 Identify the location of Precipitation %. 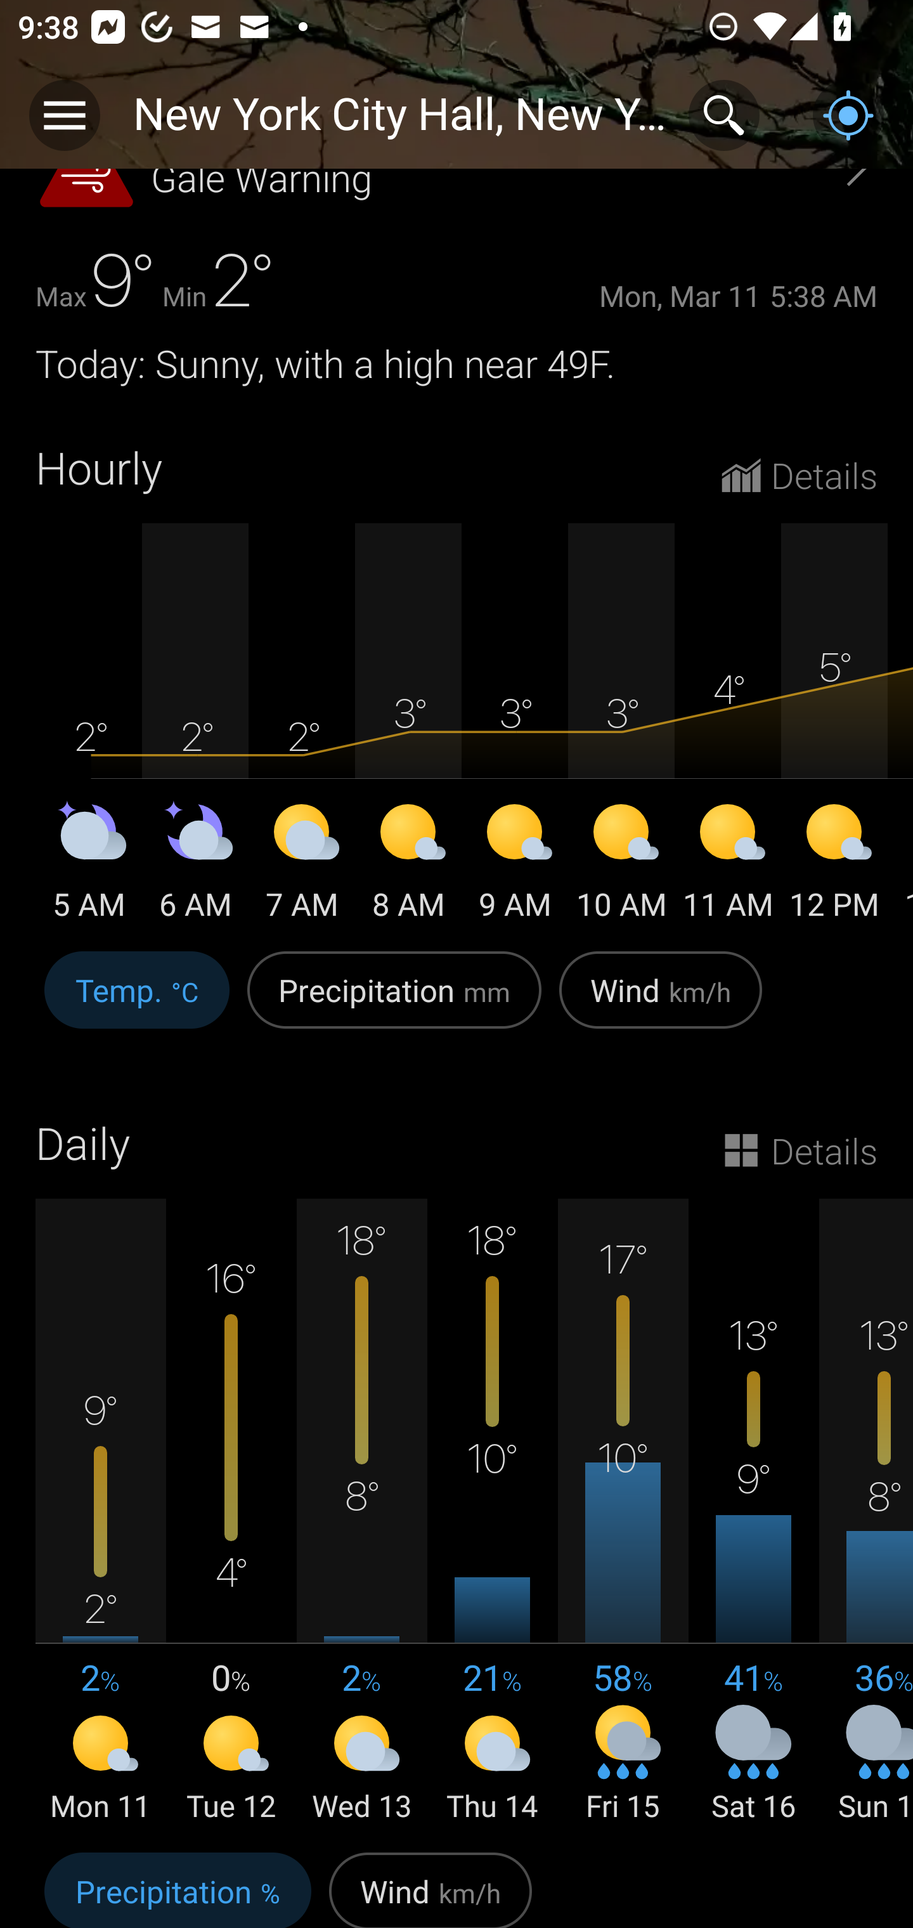
(178, 1886).